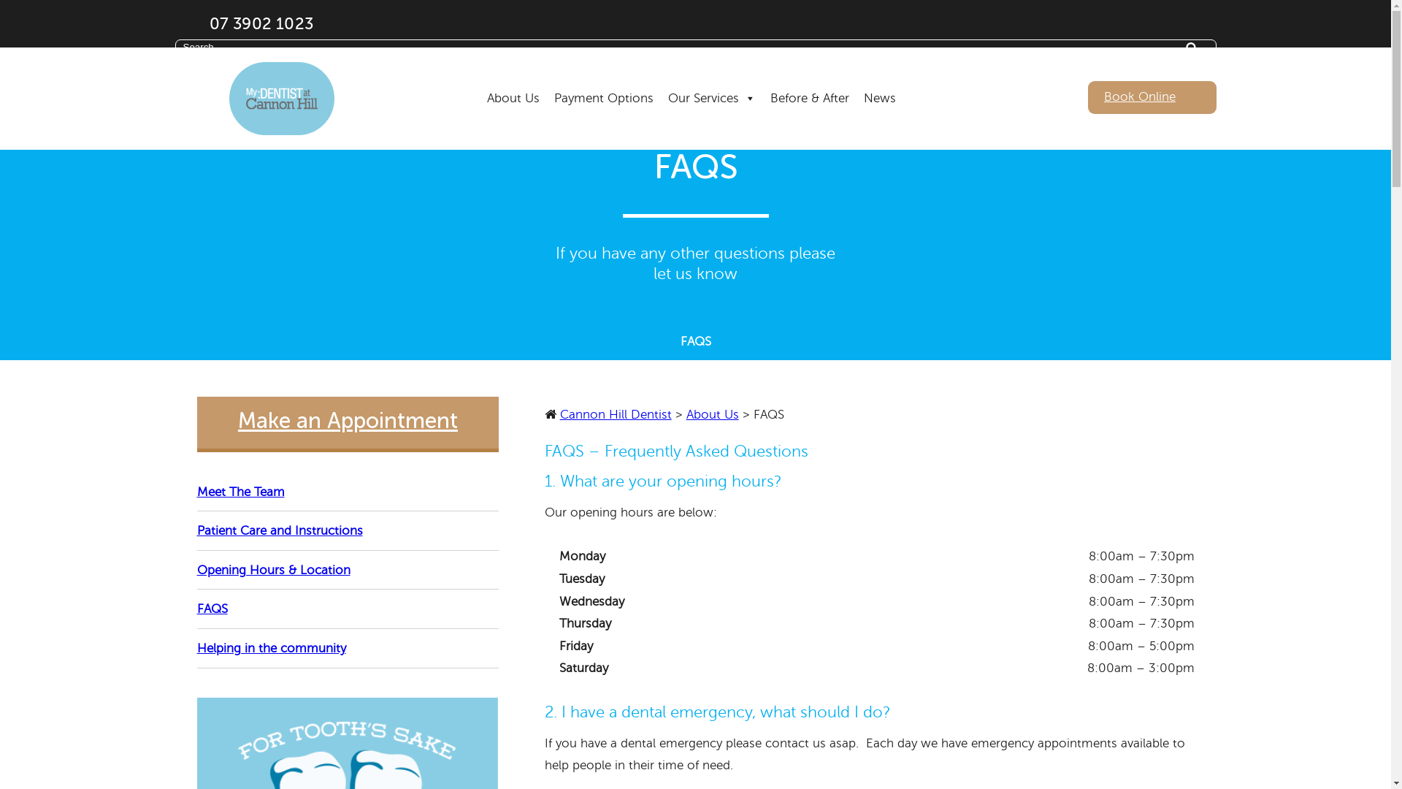 This screenshot has height=789, width=1402. Describe the element at coordinates (604, 80) in the screenshot. I see `Payment Options` at that location.